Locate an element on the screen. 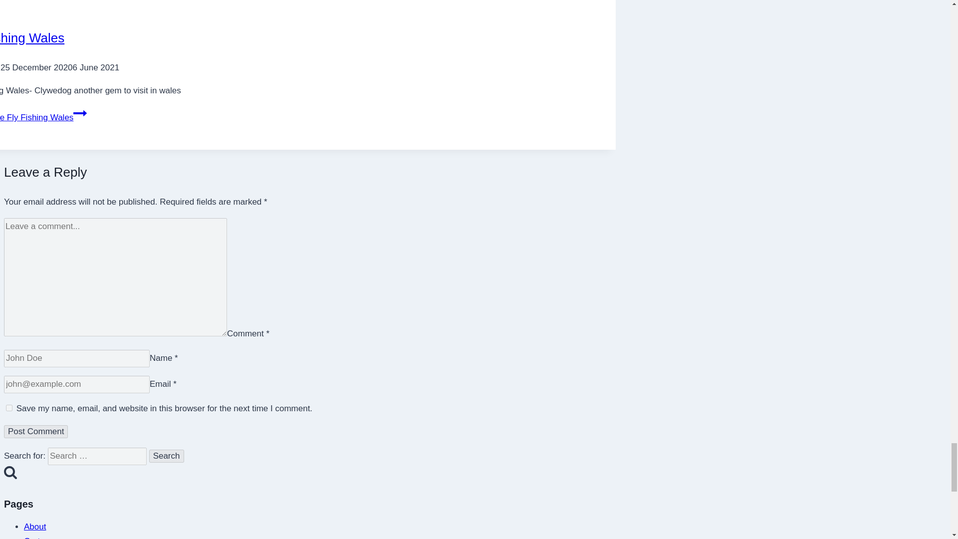 The height and width of the screenshot is (539, 958). Post Comment is located at coordinates (36, 432).